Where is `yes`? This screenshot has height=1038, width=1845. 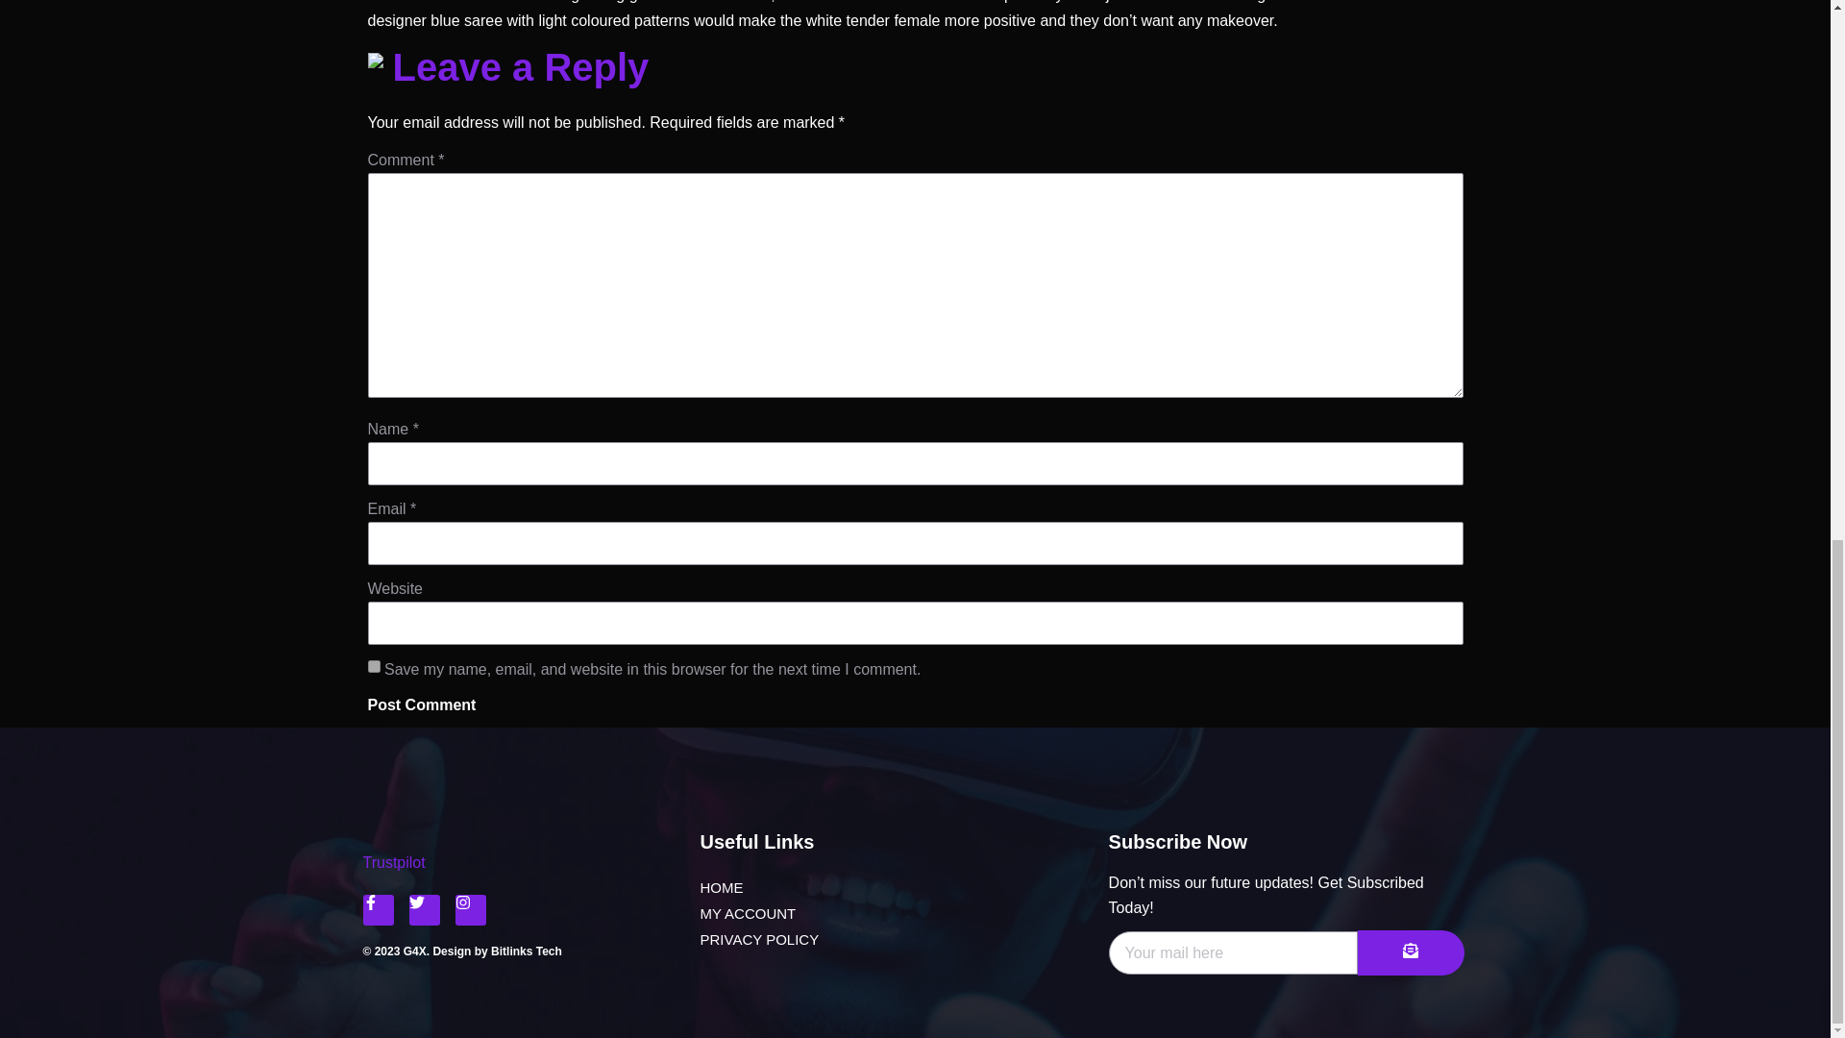 yes is located at coordinates (373, 665).